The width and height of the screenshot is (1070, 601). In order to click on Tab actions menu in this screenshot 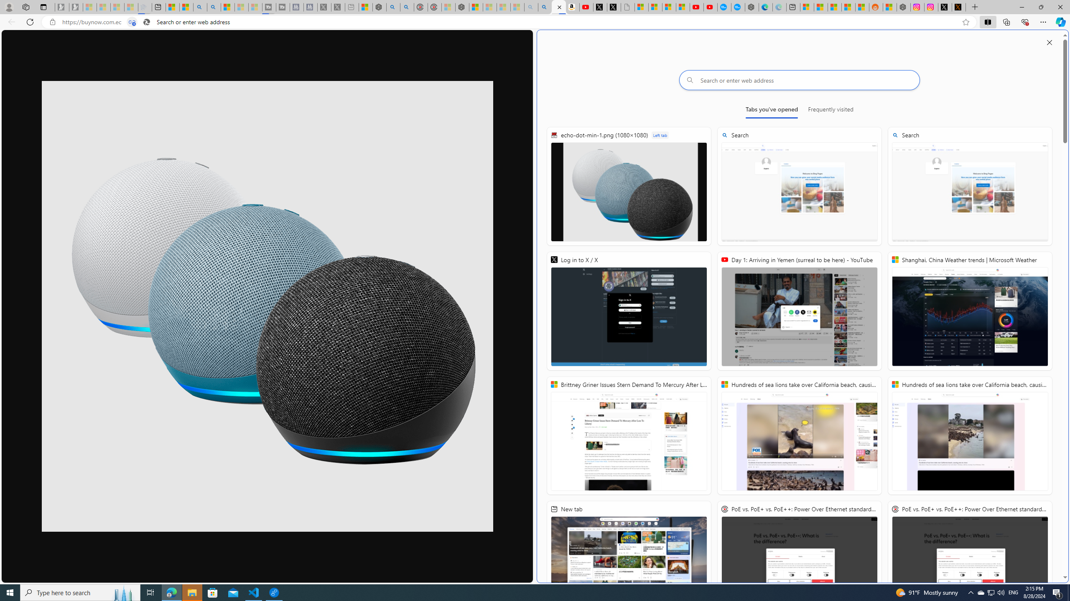, I will do `click(43, 7)`.